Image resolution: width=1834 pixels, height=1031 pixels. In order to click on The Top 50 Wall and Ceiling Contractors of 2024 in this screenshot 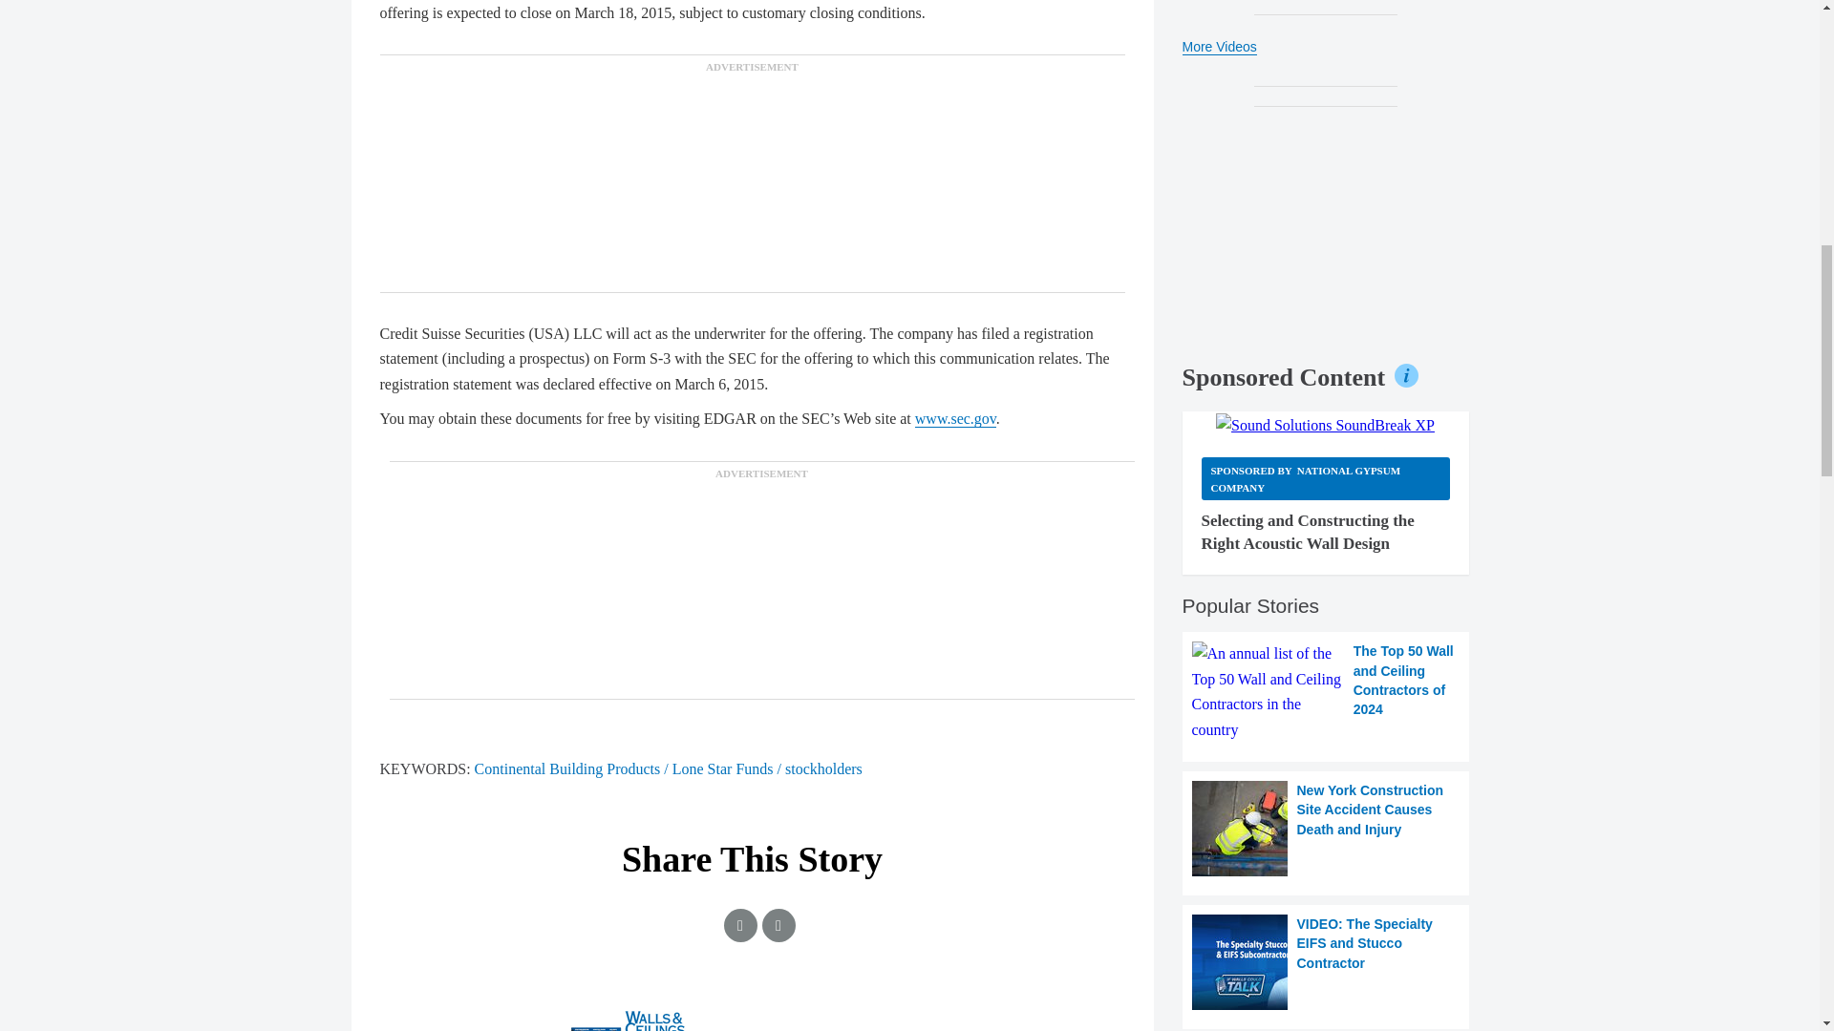, I will do `click(1326, 691)`.